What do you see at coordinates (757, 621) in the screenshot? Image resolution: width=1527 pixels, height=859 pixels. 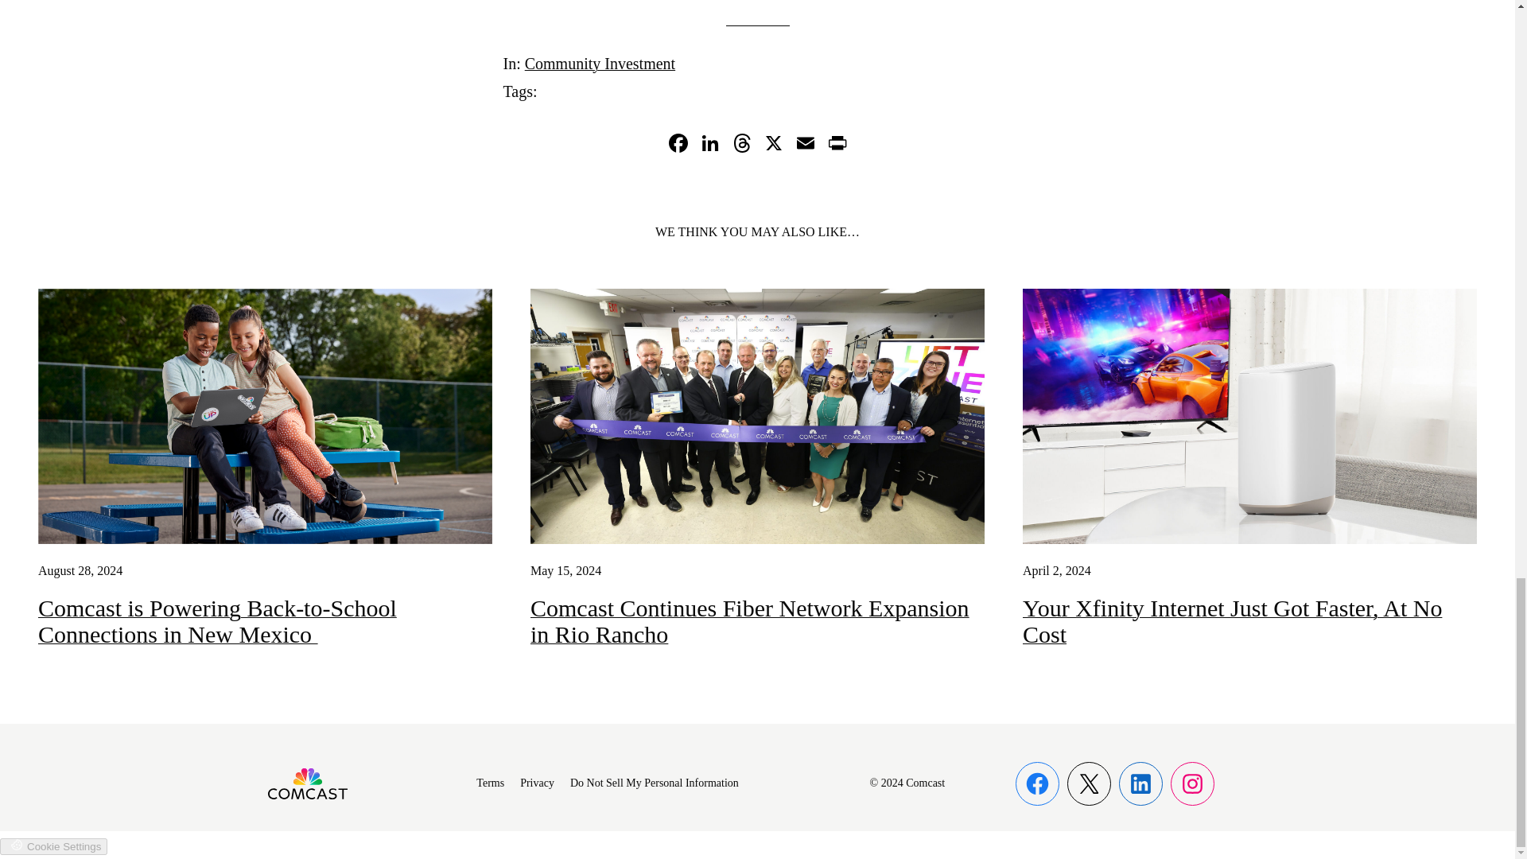 I see `Comcast Continues Fiber Network Expansion in Rio Rancho` at bounding box center [757, 621].